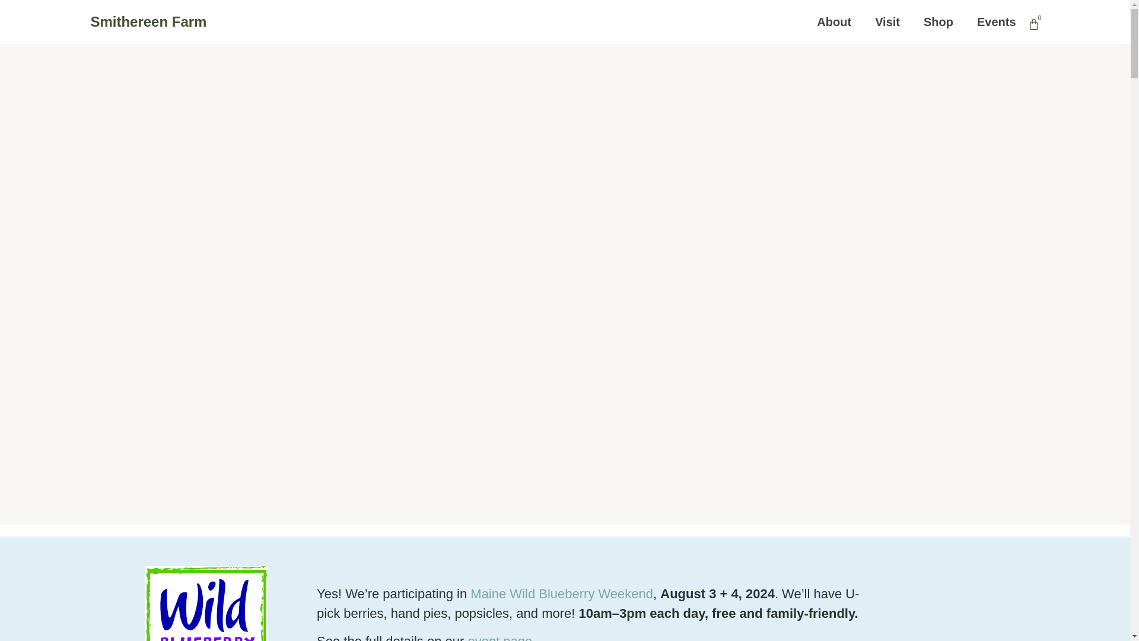 This screenshot has width=1139, height=641. What do you see at coordinates (499, 637) in the screenshot?
I see `event page` at bounding box center [499, 637].